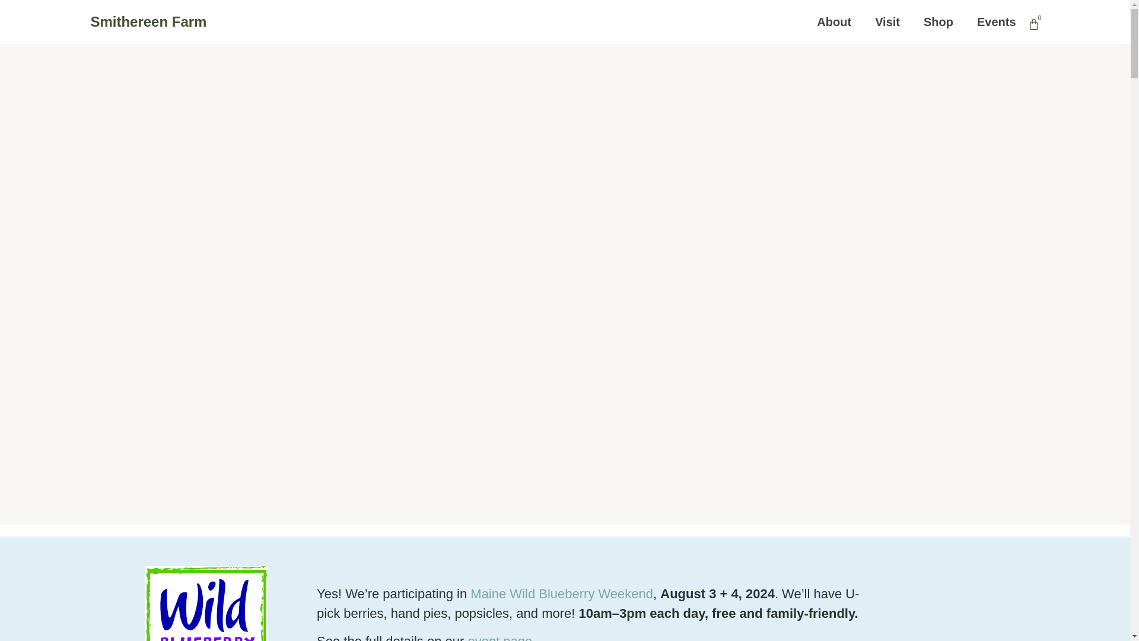 This screenshot has width=1139, height=641. What do you see at coordinates (499, 637) in the screenshot?
I see `event page` at bounding box center [499, 637].